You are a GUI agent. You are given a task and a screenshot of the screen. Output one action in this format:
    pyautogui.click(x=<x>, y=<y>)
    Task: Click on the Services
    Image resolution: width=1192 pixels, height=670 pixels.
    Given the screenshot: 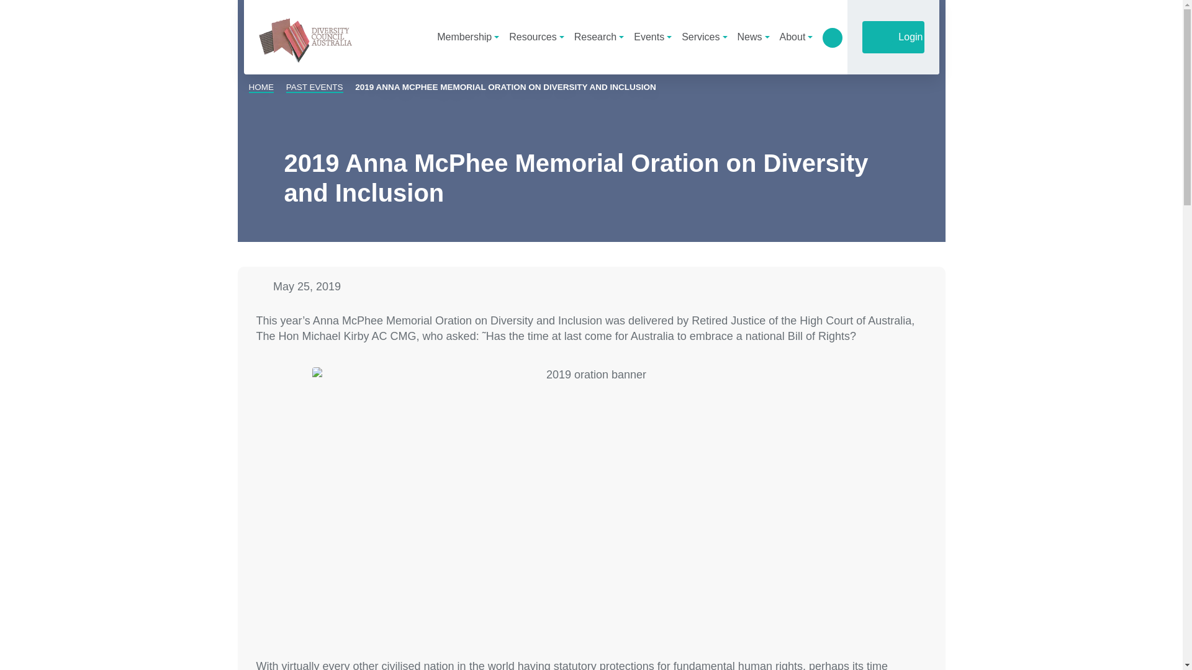 What is the action you would take?
    pyautogui.click(x=704, y=37)
    